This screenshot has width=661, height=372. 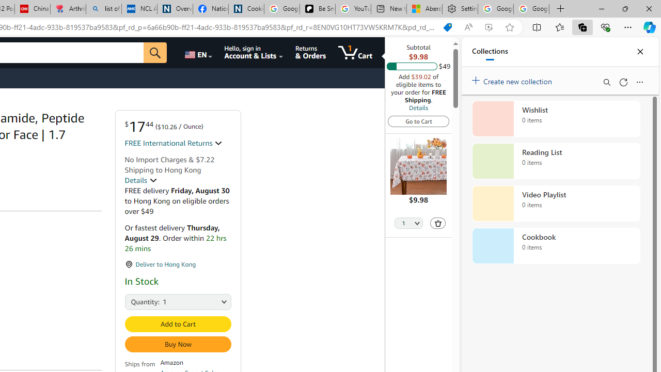 I want to click on Quantity:, so click(x=136, y=301).